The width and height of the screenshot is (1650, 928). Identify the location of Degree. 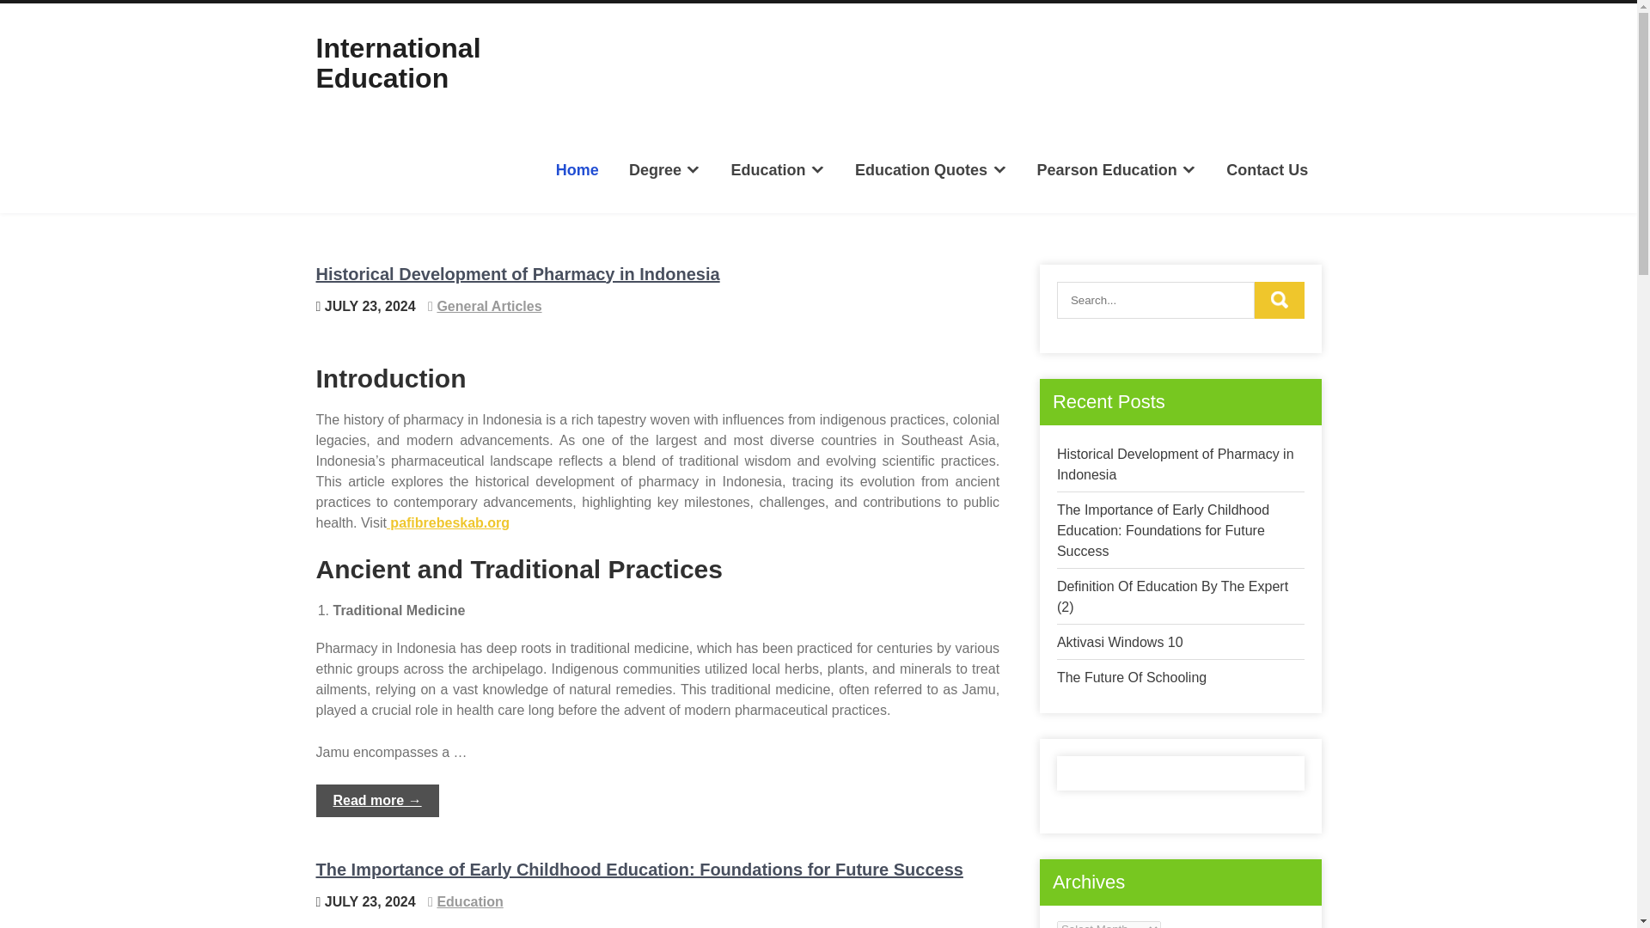
(665, 169).